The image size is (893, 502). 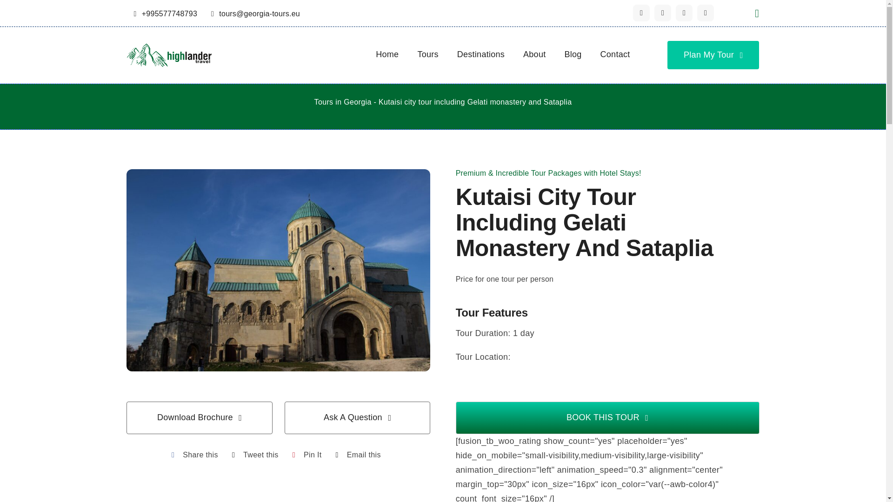 I want to click on Pin It, so click(x=304, y=455).